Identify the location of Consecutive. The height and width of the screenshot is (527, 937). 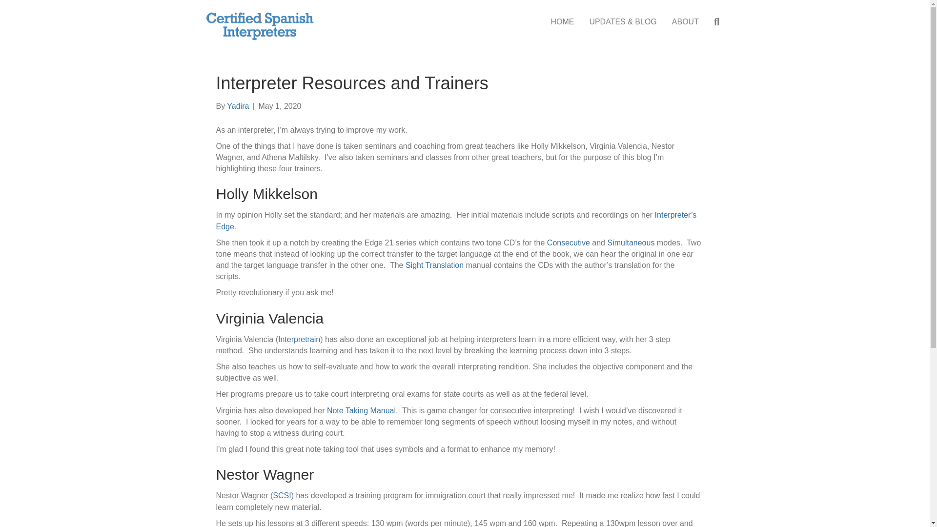
(569, 243).